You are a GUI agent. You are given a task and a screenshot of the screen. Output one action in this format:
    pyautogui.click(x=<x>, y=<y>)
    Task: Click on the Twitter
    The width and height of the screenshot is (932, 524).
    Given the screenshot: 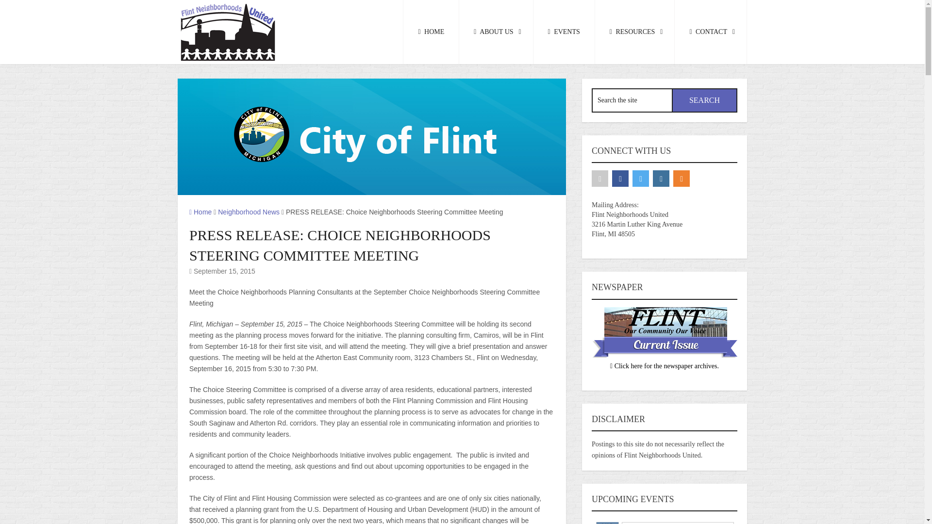 What is the action you would take?
    pyautogui.click(x=641, y=179)
    